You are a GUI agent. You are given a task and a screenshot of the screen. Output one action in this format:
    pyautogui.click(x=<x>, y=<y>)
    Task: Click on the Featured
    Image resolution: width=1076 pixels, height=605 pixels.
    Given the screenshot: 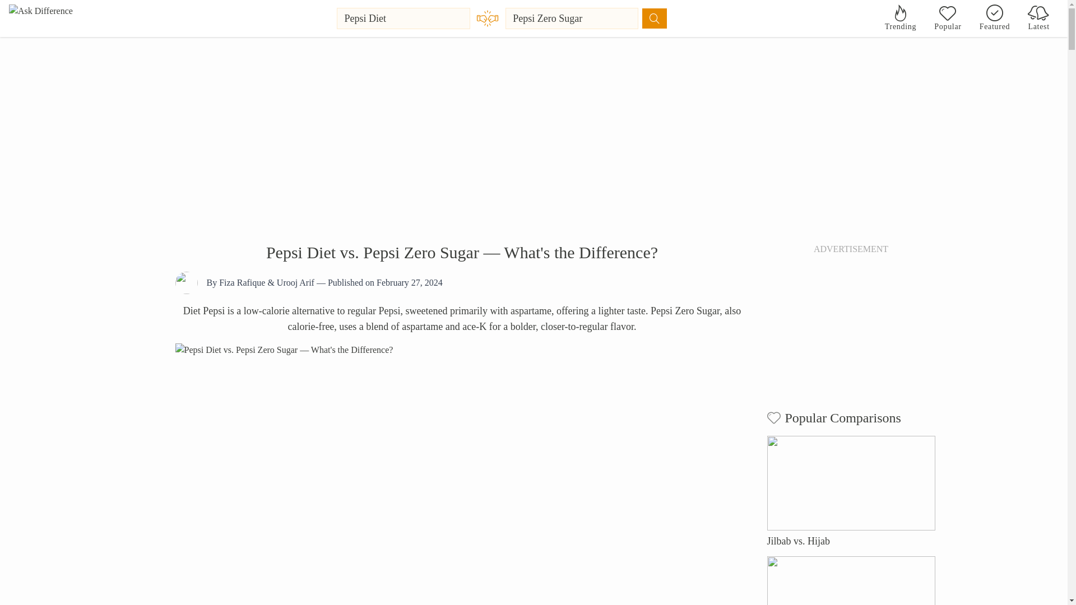 What is the action you would take?
    pyautogui.click(x=994, y=18)
    